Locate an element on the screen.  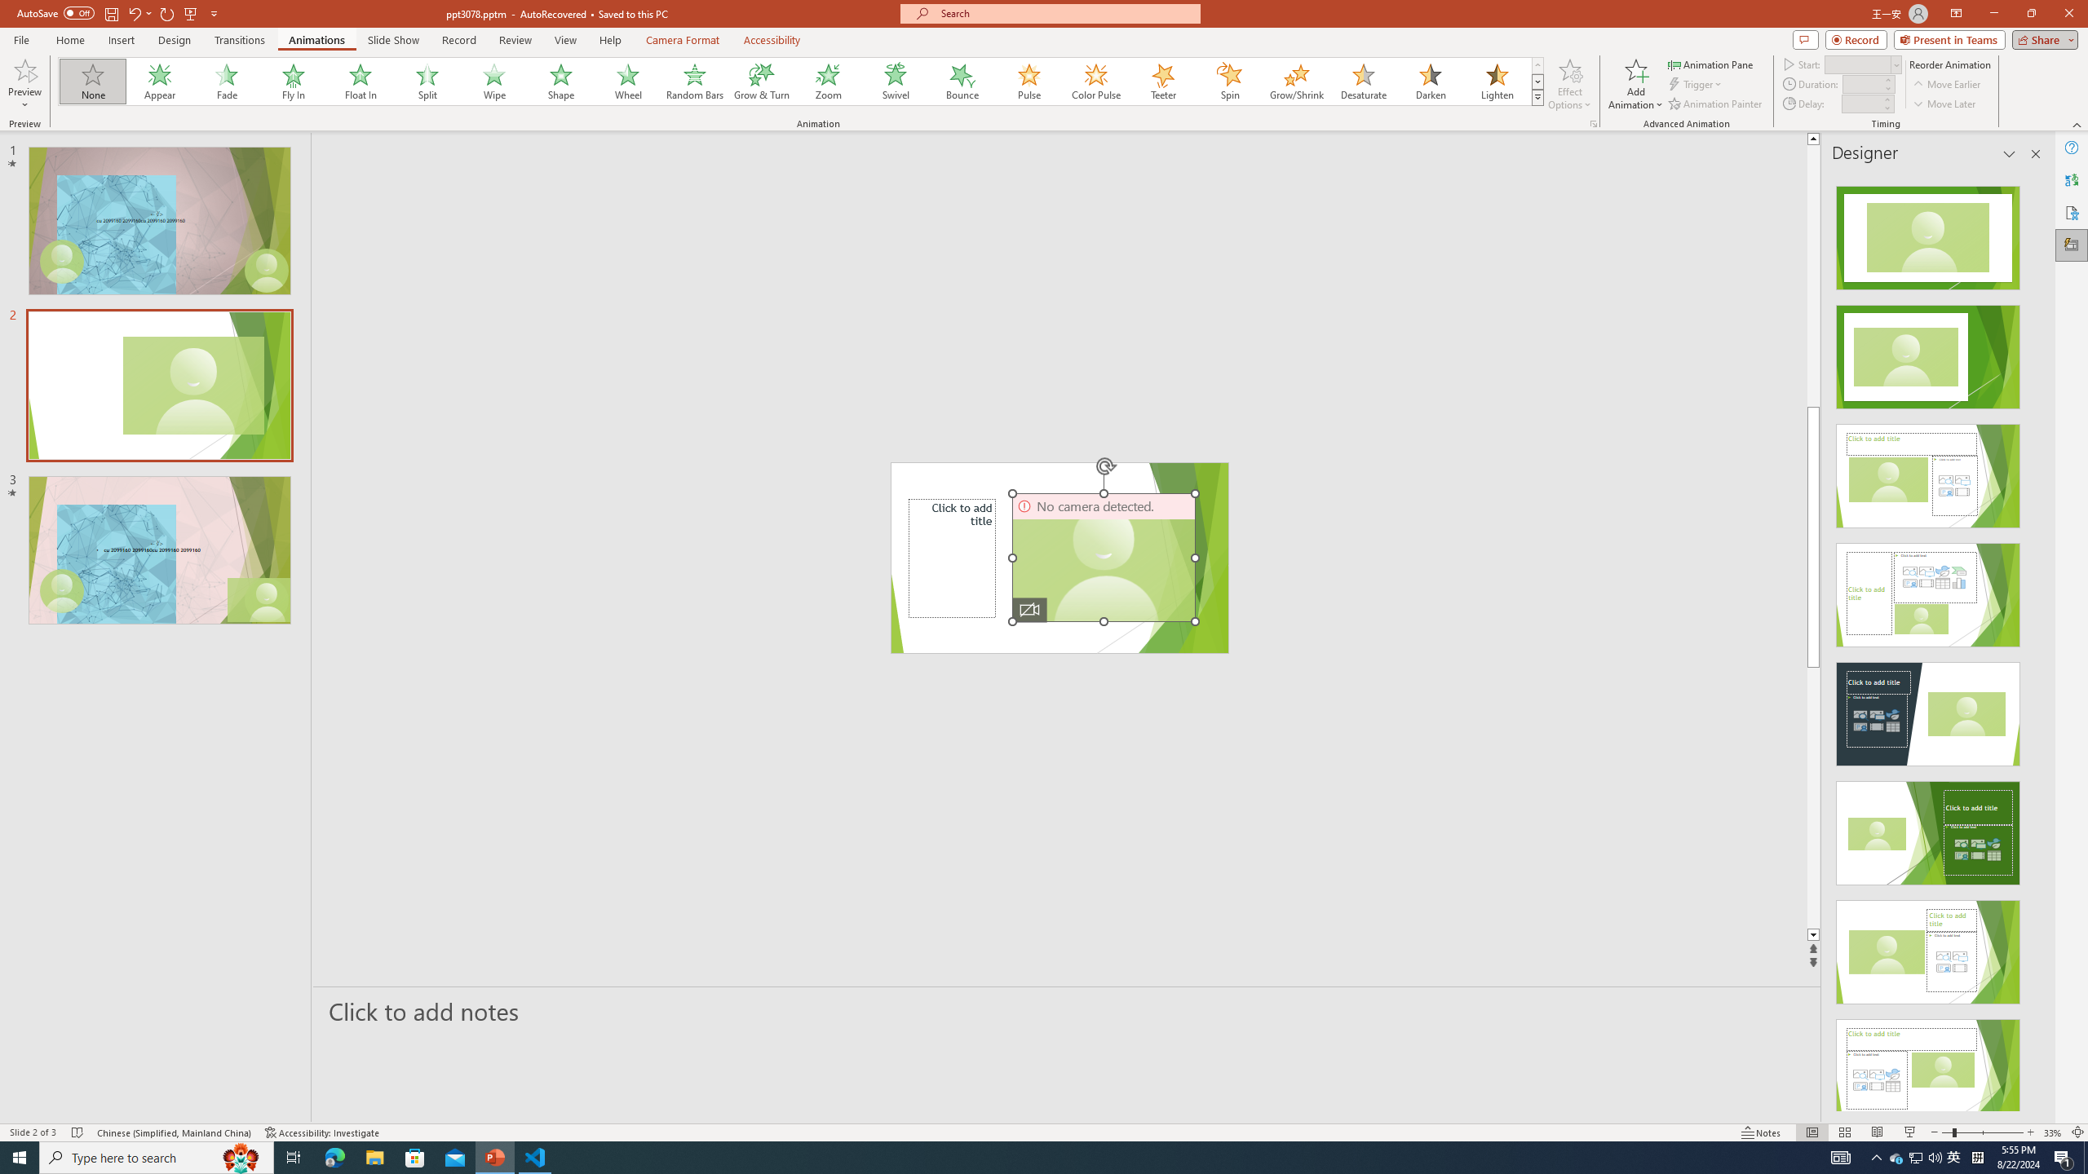
Appear is located at coordinates (161, 82).